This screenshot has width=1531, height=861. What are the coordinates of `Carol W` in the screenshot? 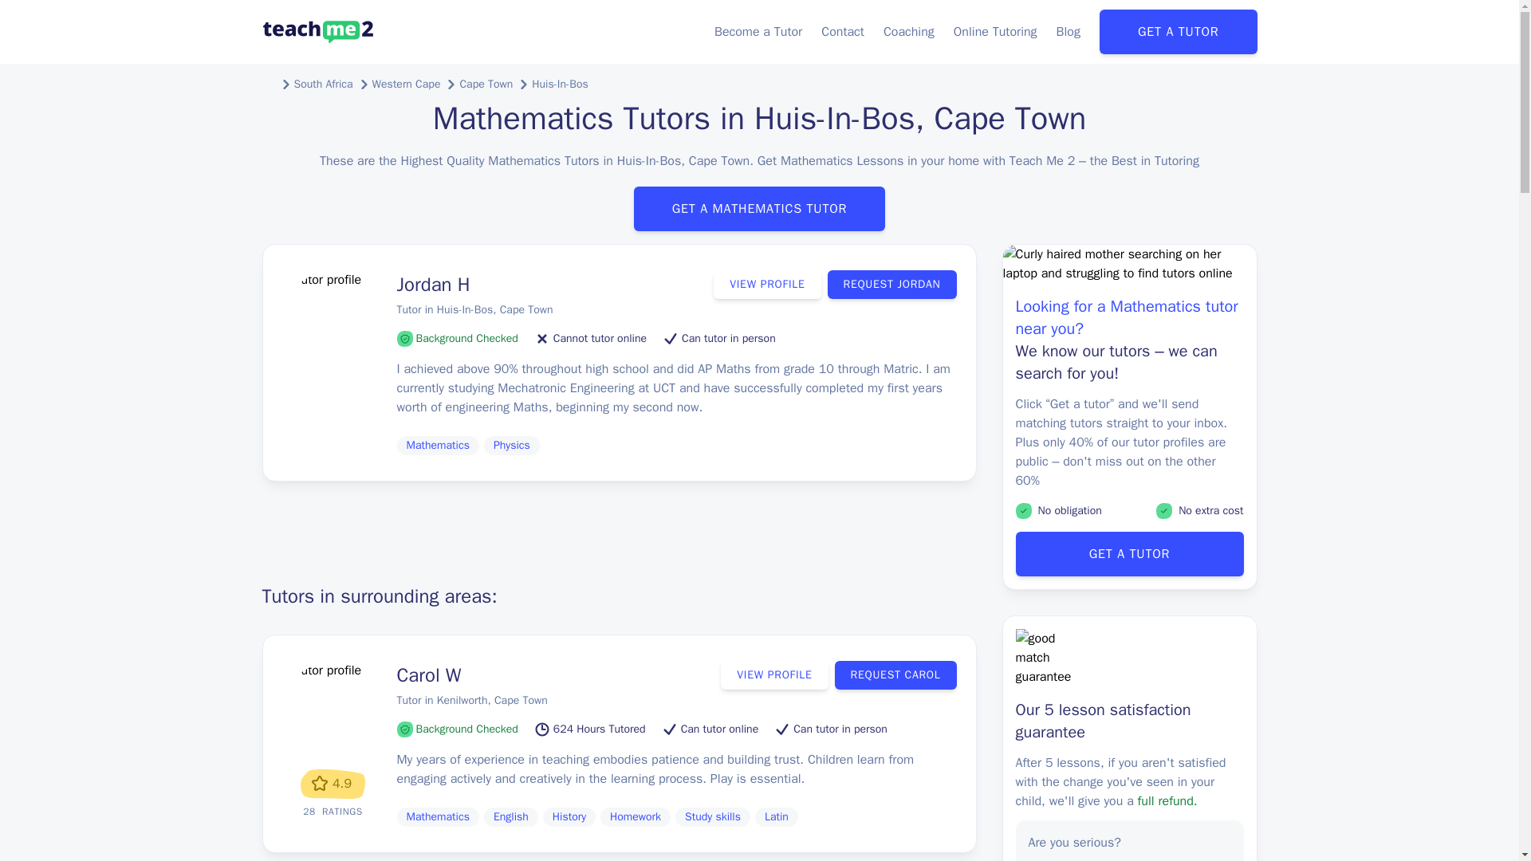 It's located at (429, 674).